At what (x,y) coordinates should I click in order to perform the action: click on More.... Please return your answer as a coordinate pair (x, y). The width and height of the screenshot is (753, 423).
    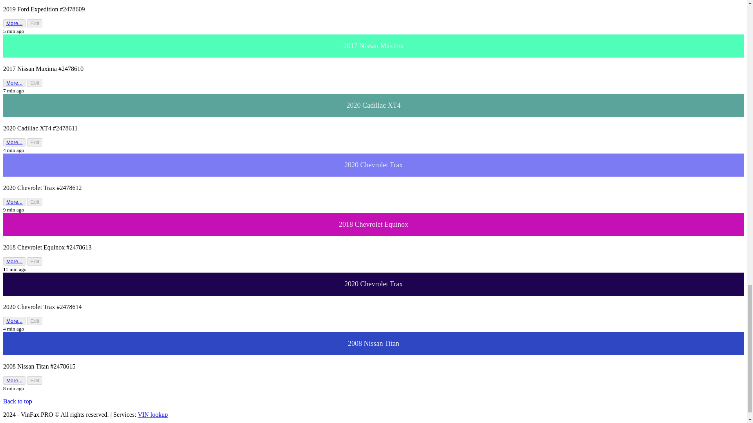
    Looking at the image, I should click on (14, 83).